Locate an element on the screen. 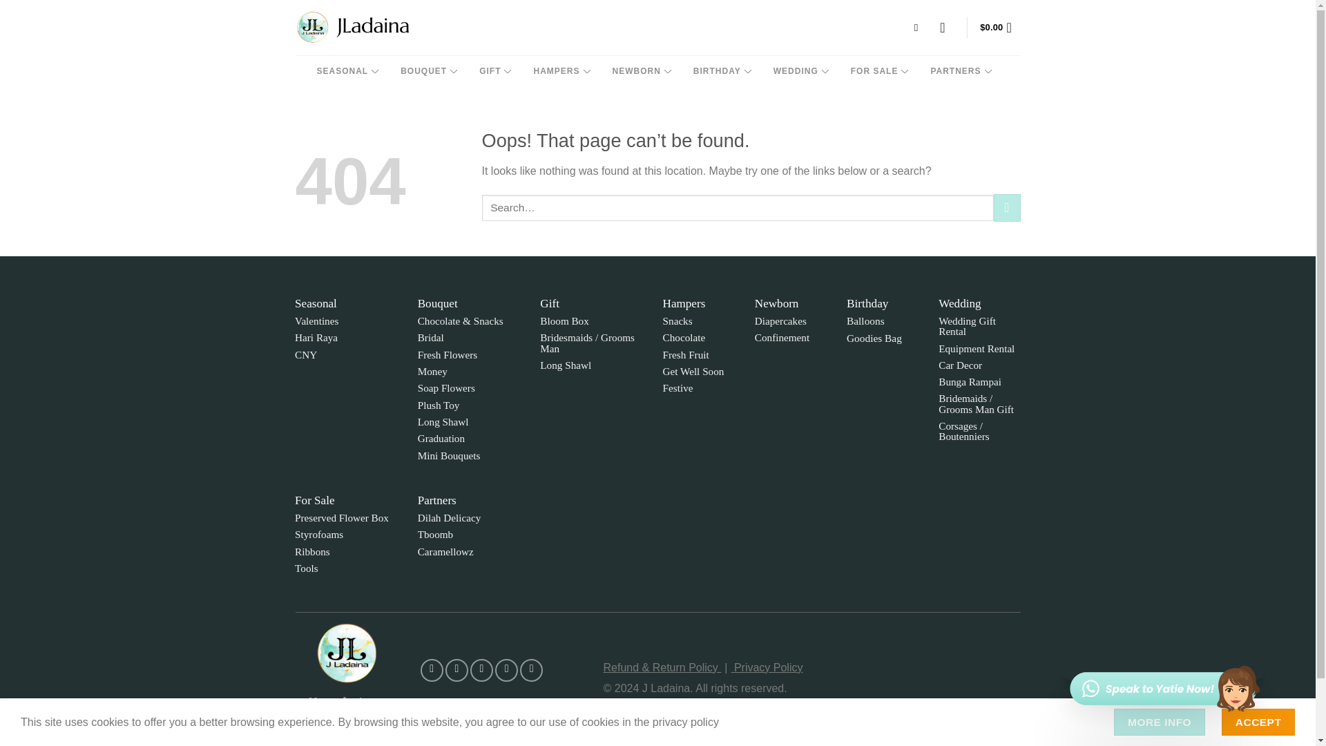  BOUQUET is located at coordinates (428, 70).